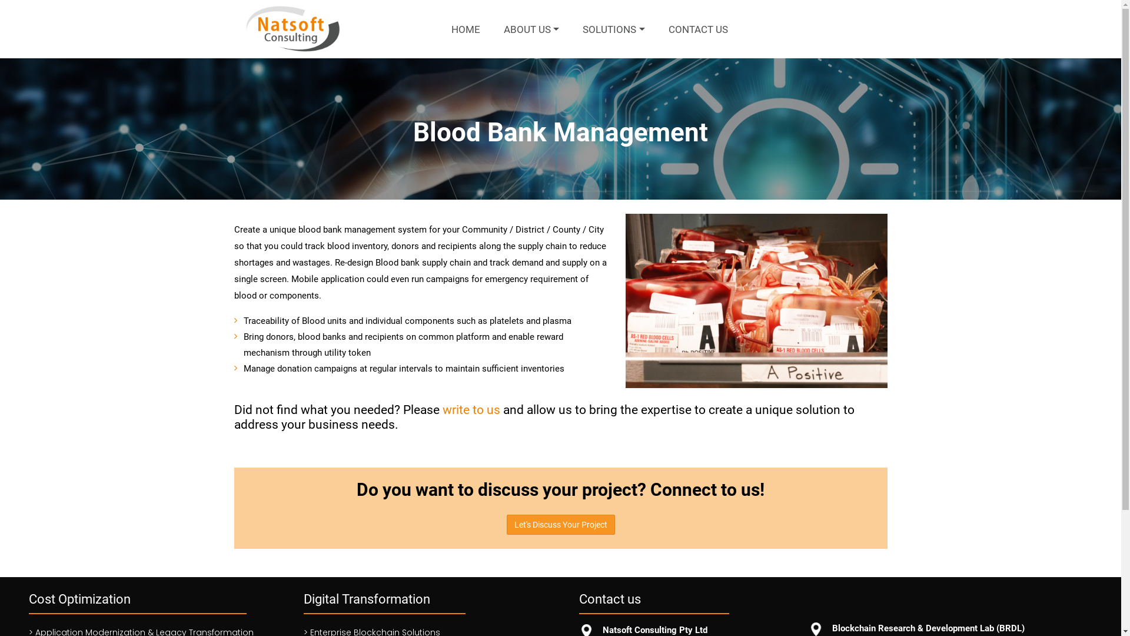 The height and width of the screenshot is (636, 1130). What do you see at coordinates (531, 29) in the screenshot?
I see `ABOUT US` at bounding box center [531, 29].